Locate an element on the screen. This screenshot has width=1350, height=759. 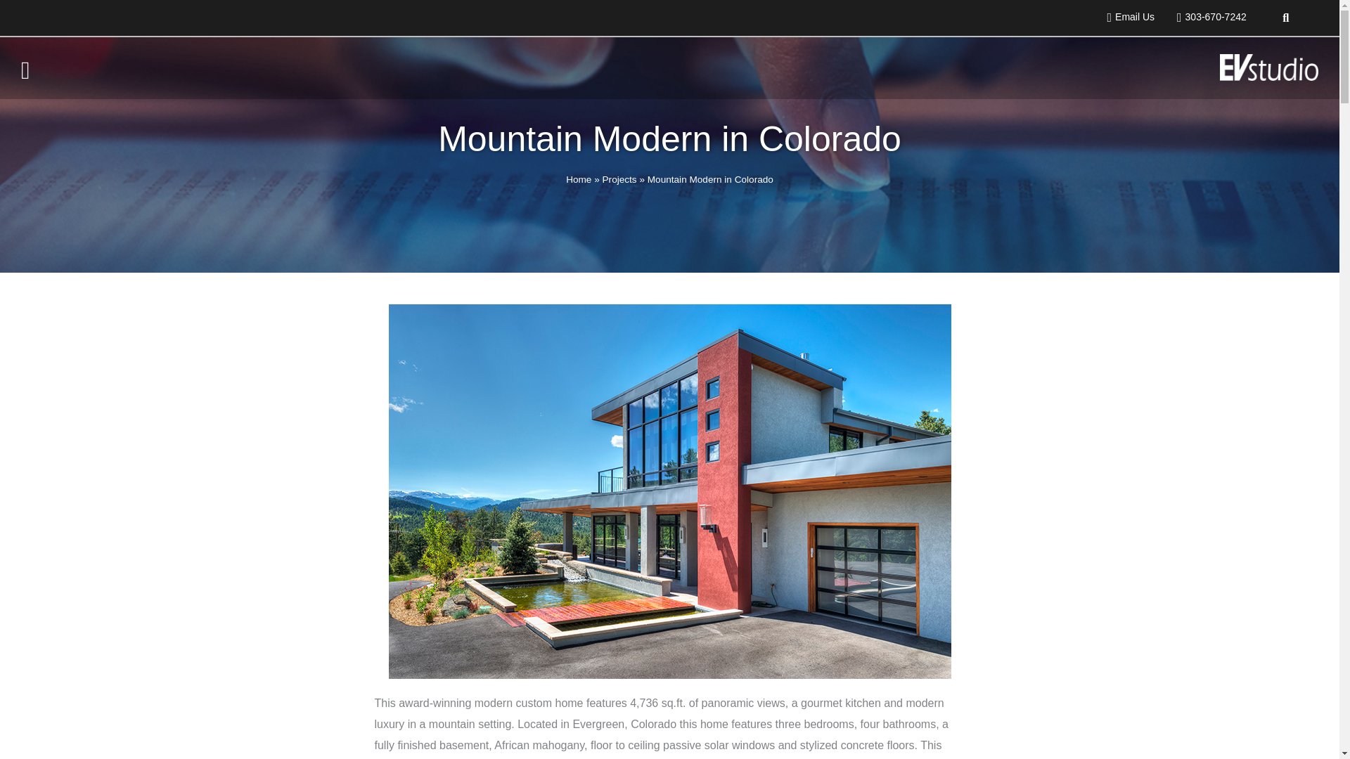
Projects is located at coordinates (619, 187).